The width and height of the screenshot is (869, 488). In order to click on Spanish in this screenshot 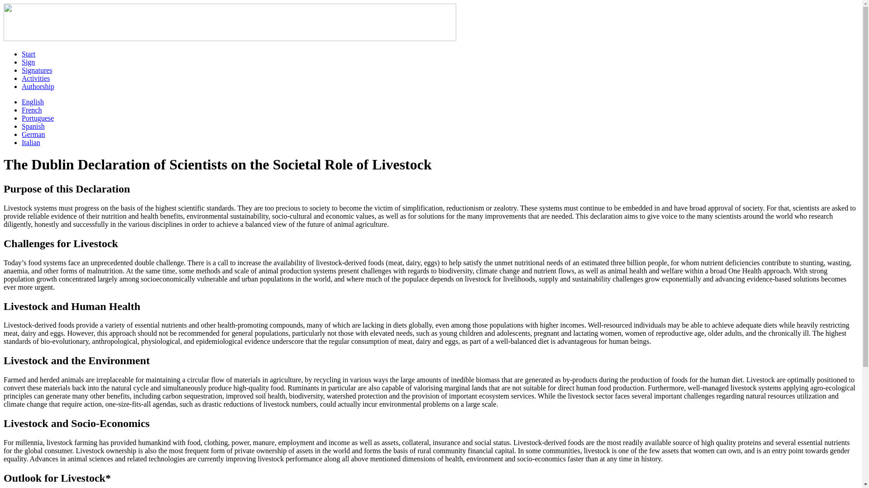, I will do `click(33, 127)`.